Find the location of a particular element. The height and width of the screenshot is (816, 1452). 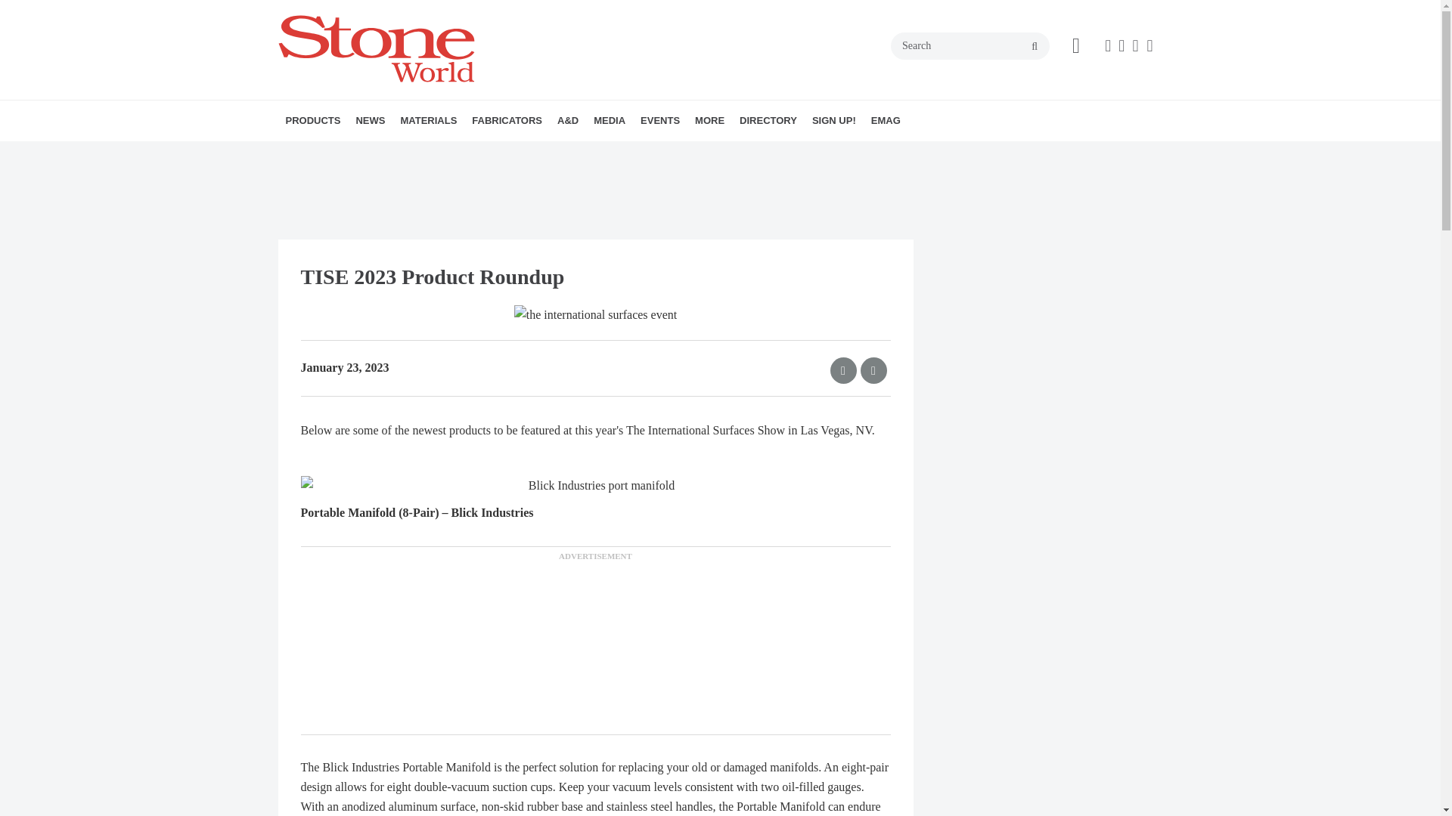

INTERIOR DESIGN is located at coordinates (657, 153).